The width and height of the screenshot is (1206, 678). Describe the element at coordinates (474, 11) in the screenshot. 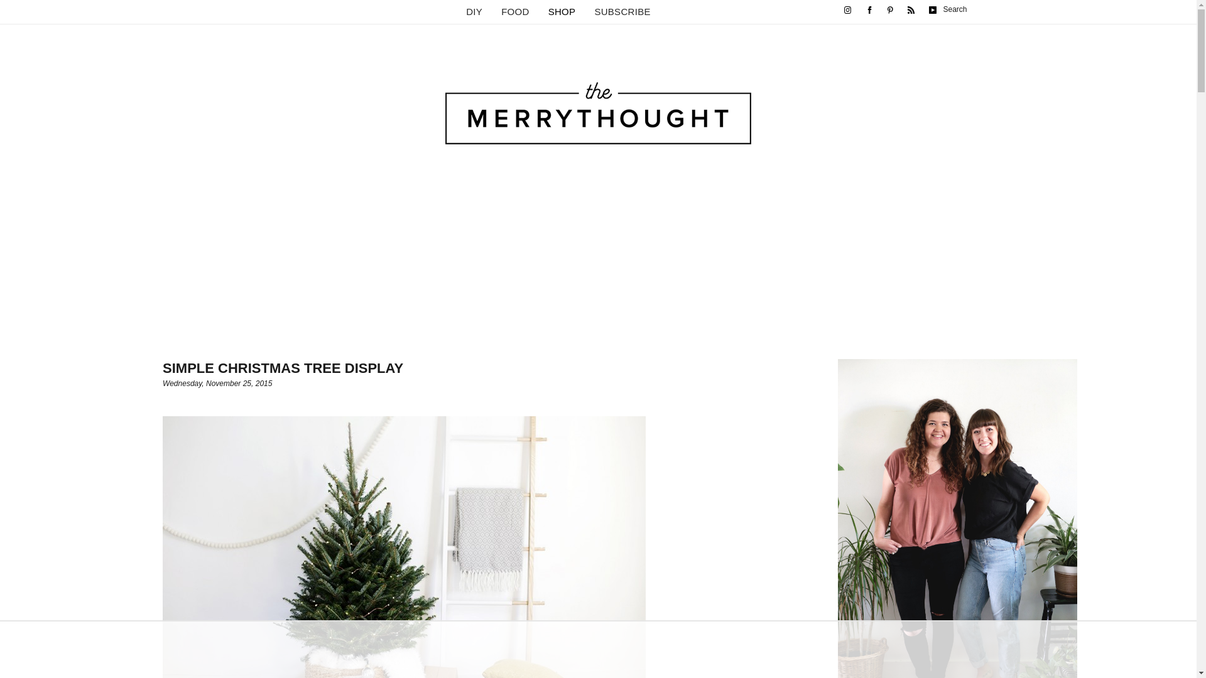

I see `DIY` at that location.